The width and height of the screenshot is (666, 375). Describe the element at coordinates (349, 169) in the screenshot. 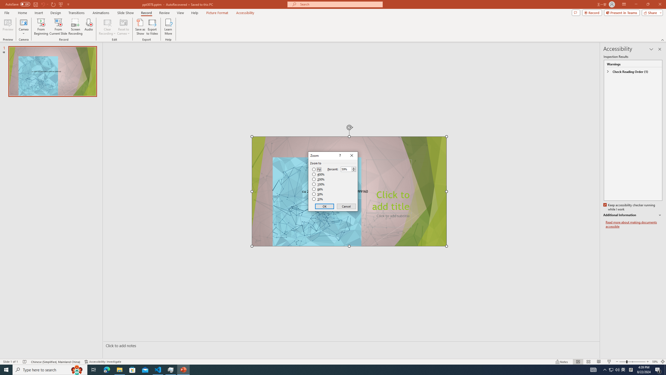

I see `Percent` at that location.